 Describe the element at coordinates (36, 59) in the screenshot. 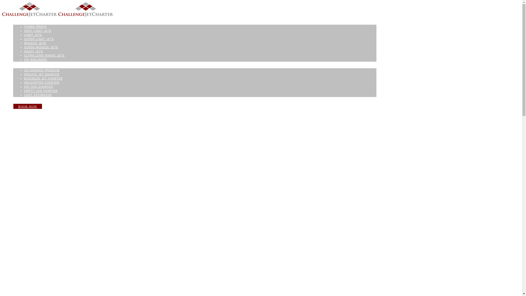

I see `VIP AIRLINERS` at that location.